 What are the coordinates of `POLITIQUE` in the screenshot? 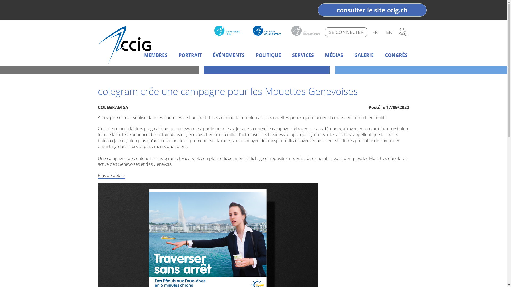 It's located at (268, 56).